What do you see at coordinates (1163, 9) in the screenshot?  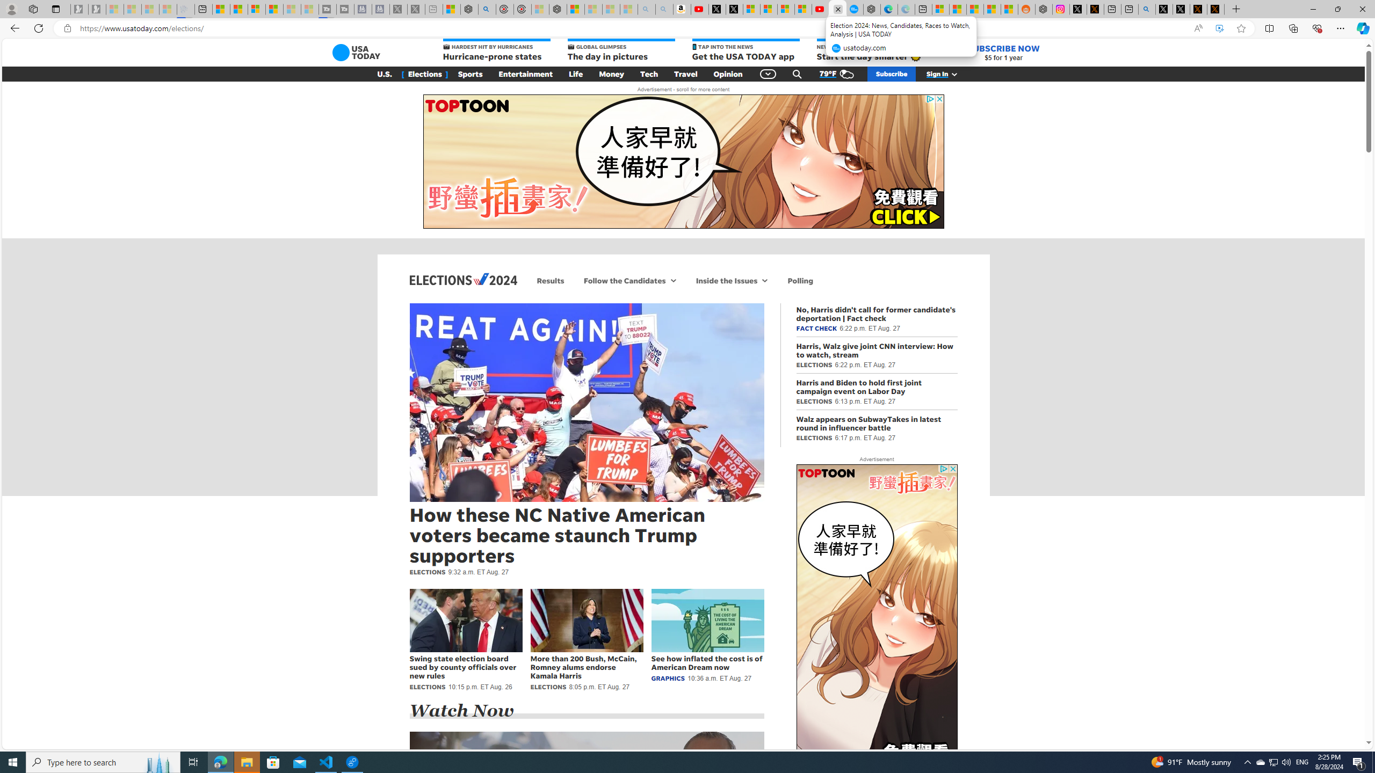 I see `Profile / X` at bounding box center [1163, 9].